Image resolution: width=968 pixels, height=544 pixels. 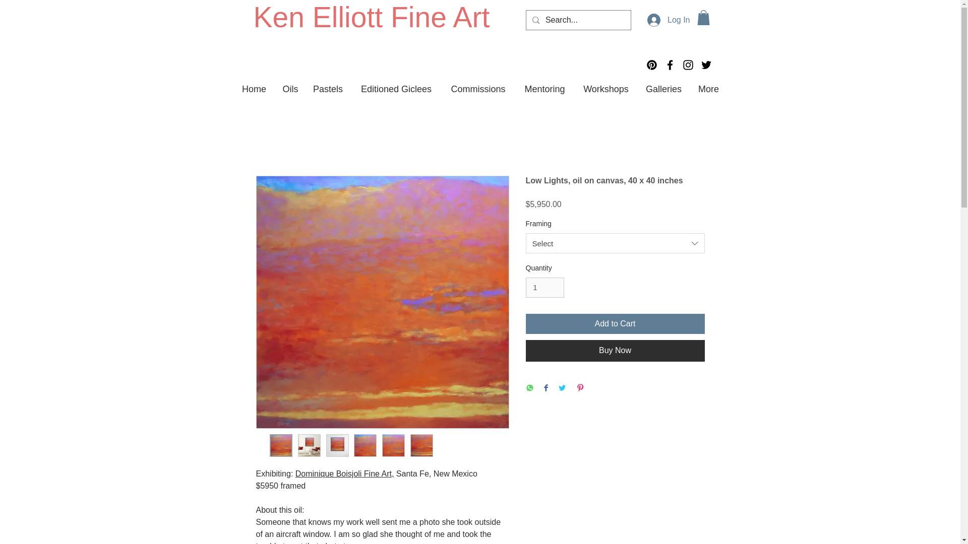 What do you see at coordinates (669, 20) in the screenshot?
I see `Log In` at bounding box center [669, 20].